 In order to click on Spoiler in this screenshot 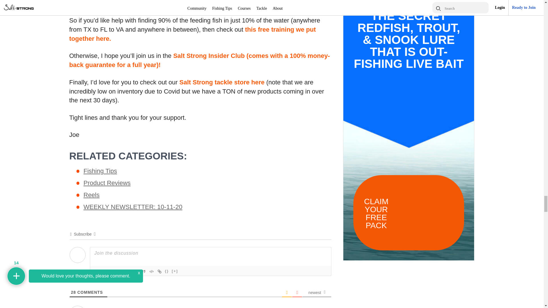, I will do `click(175, 271)`.